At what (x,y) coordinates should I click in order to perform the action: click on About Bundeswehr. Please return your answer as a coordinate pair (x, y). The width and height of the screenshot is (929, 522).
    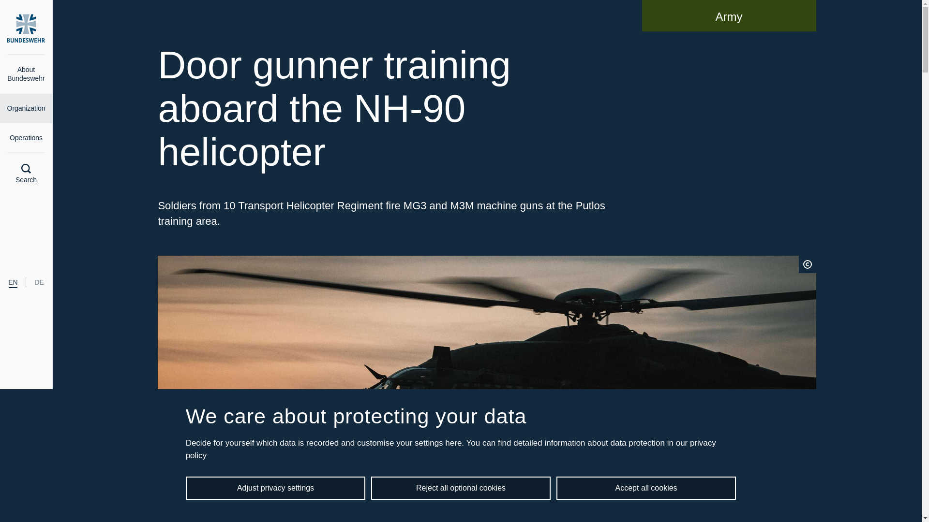
    Looking at the image, I should click on (26, 74).